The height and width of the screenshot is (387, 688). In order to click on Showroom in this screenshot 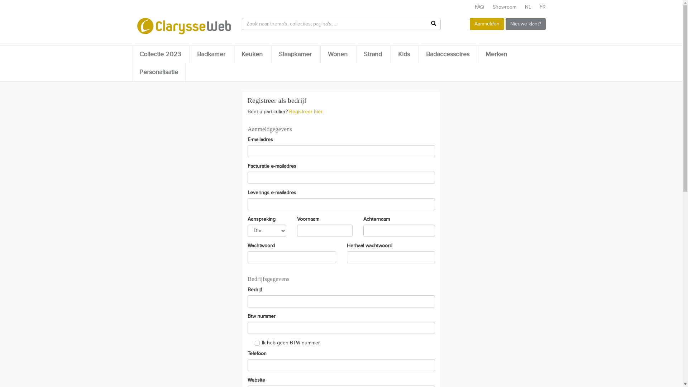, I will do `click(504, 7)`.